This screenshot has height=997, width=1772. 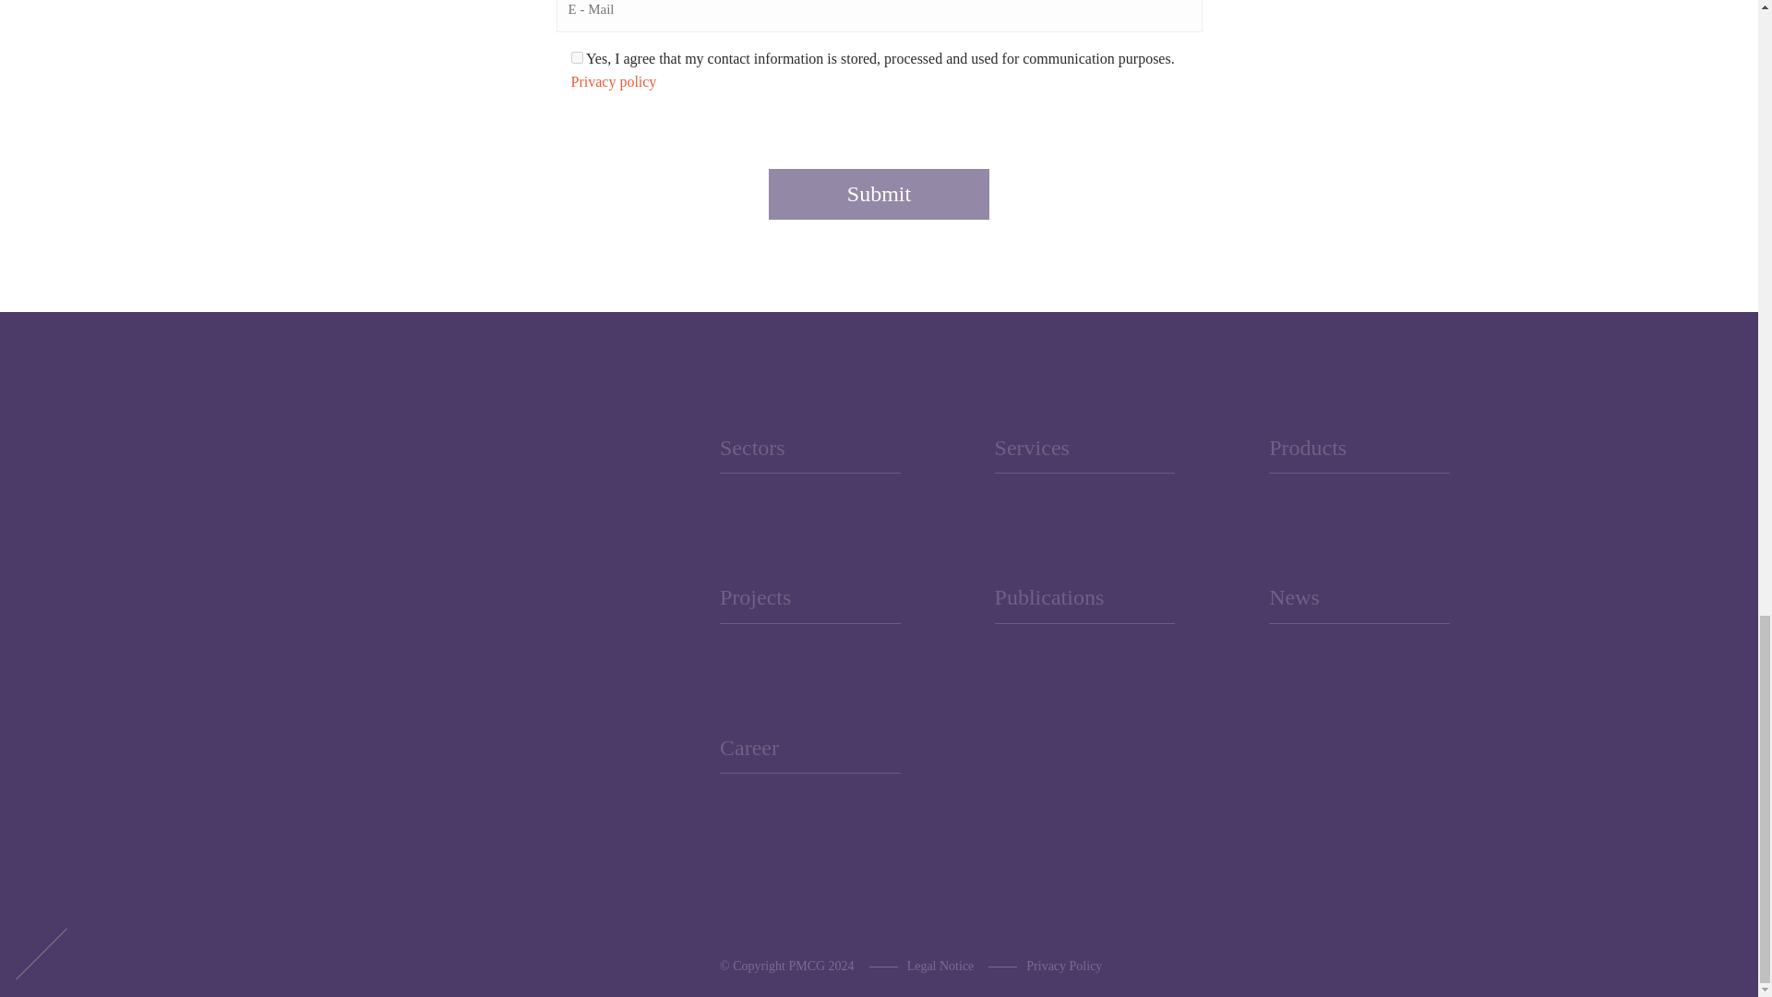 I want to click on Public Finances, so click(x=1432, y=412).